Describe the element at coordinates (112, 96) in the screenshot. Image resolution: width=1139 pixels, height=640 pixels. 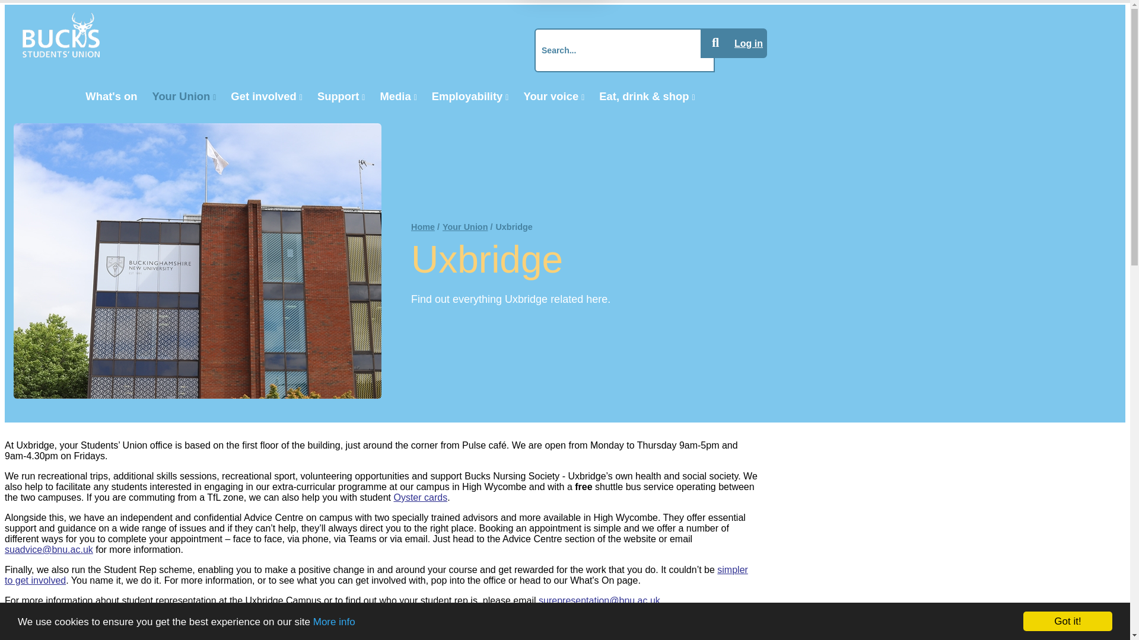
I see `What's on` at that location.